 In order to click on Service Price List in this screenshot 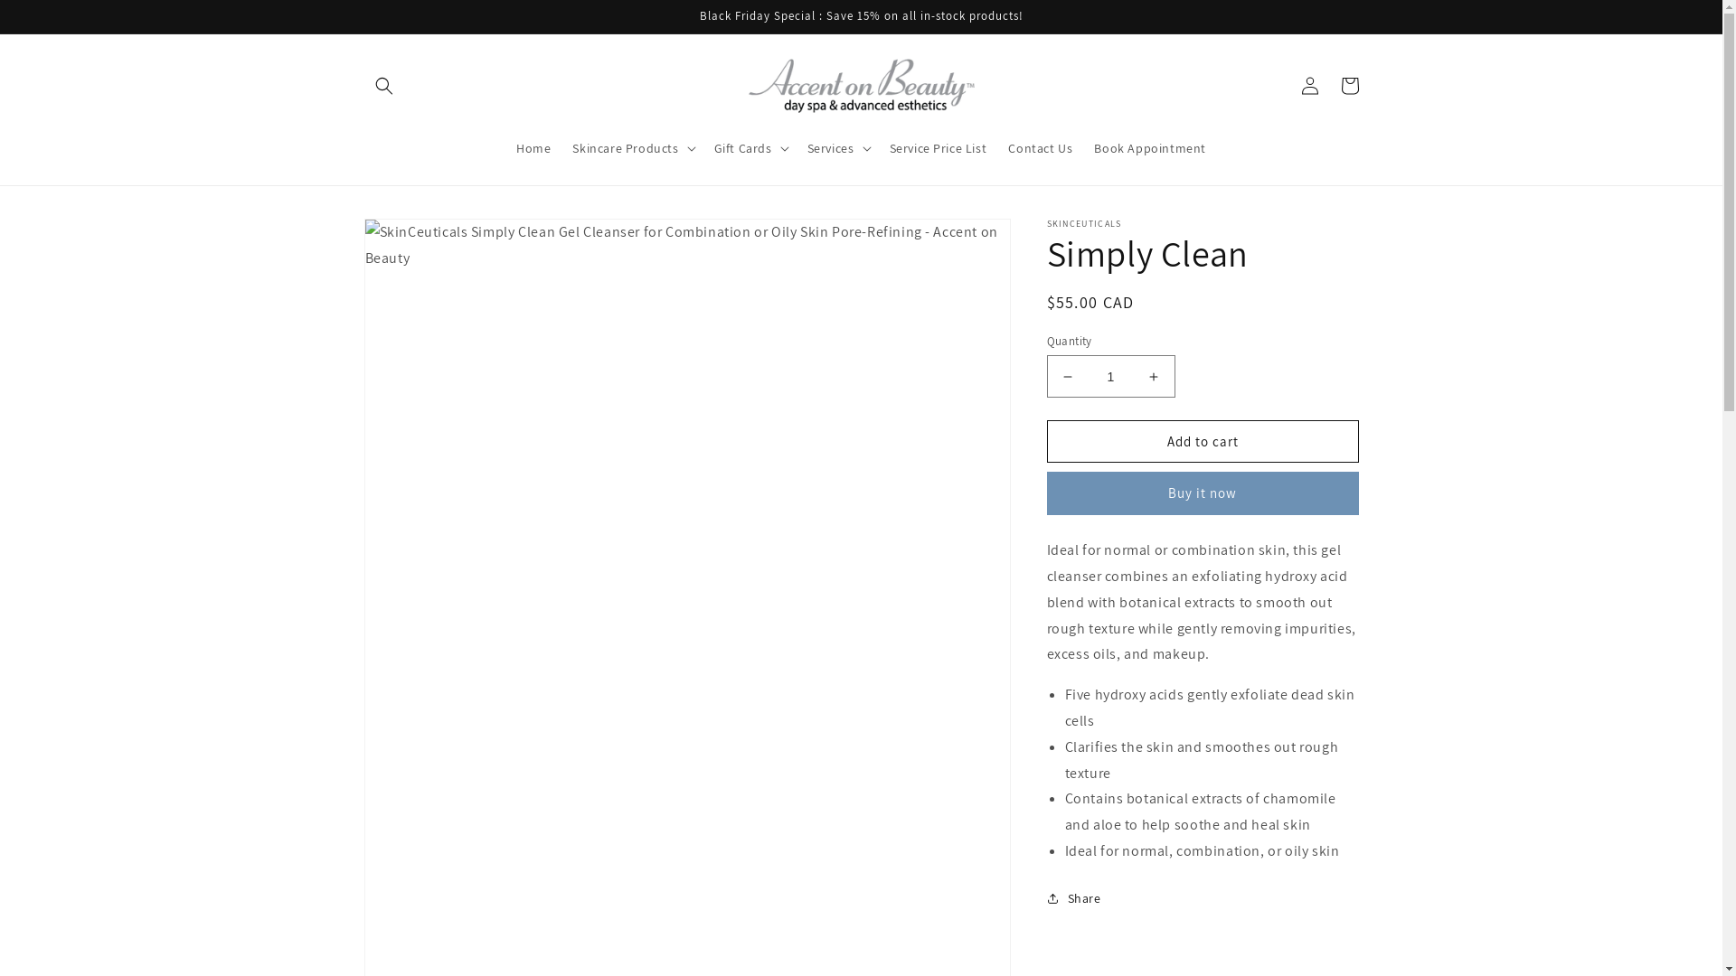, I will do `click(939, 148)`.